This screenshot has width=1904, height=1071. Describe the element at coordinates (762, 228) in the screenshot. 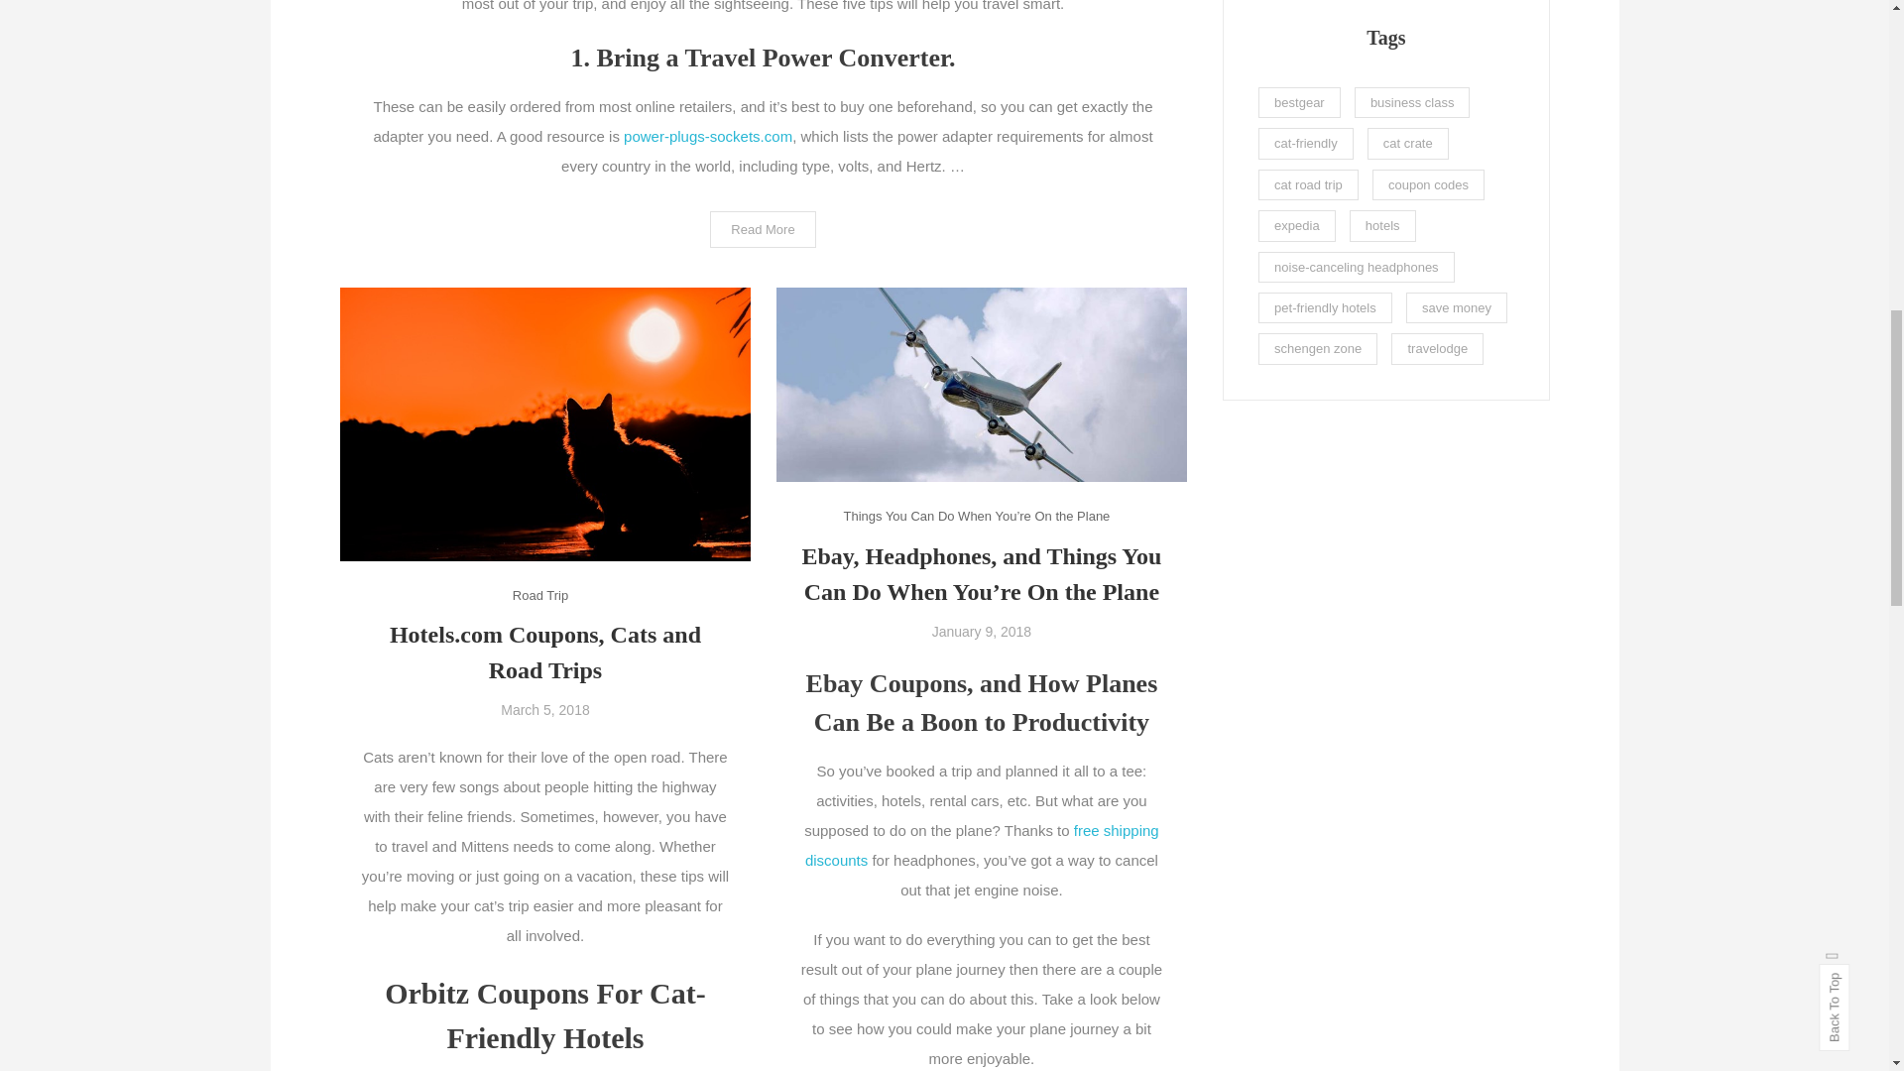

I see `Read More` at that location.